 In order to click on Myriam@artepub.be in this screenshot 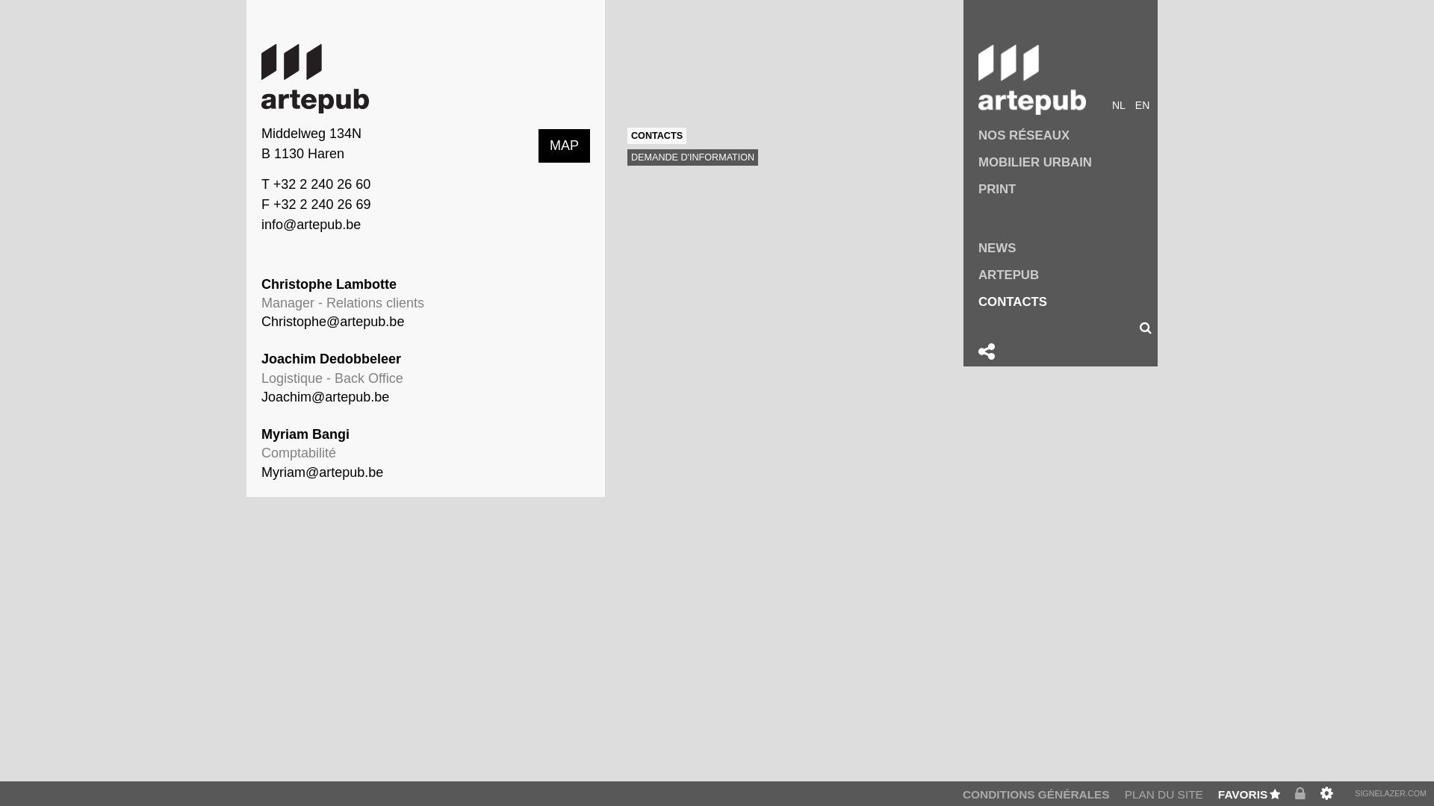, I will do `click(323, 472)`.